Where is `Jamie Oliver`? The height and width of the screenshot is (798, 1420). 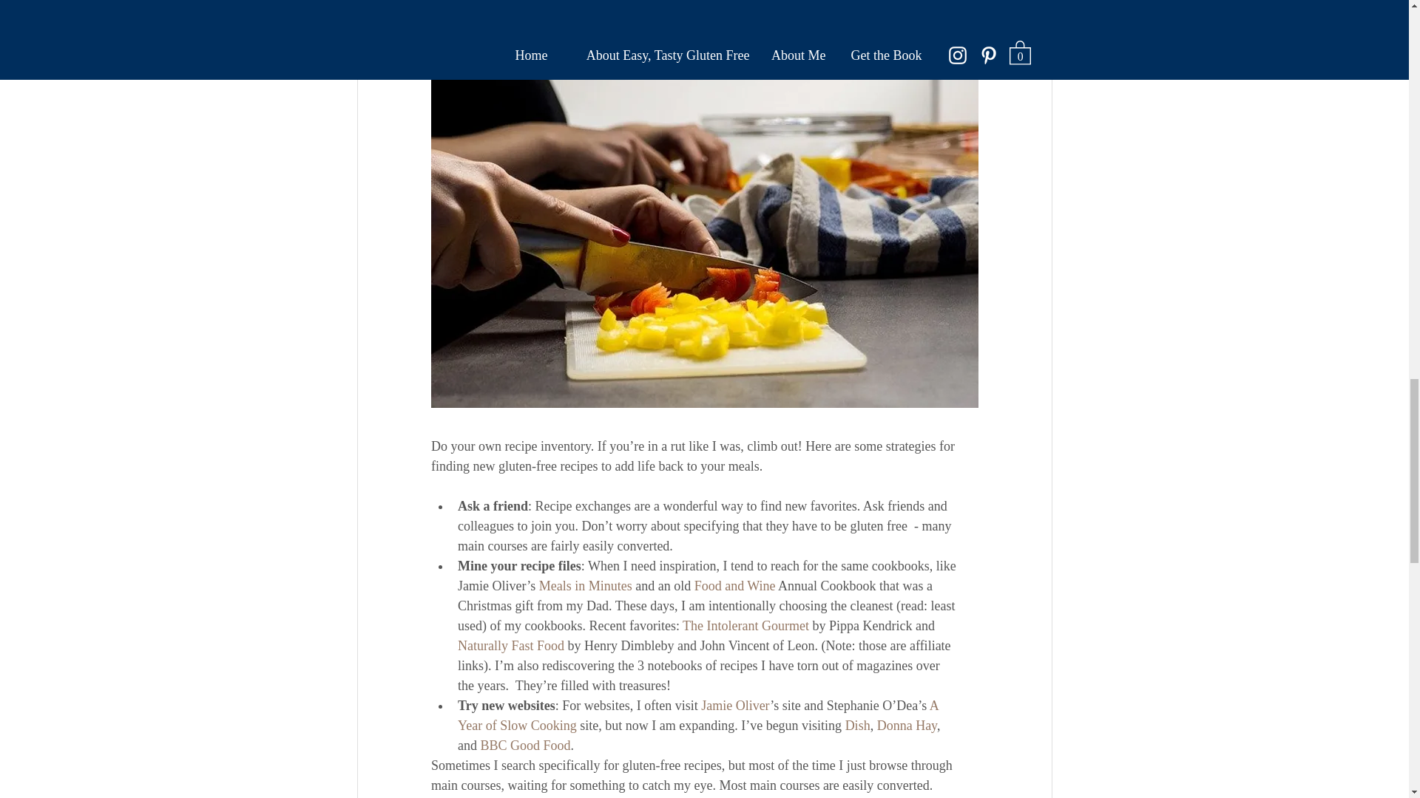
Jamie Oliver is located at coordinates (735, 705).